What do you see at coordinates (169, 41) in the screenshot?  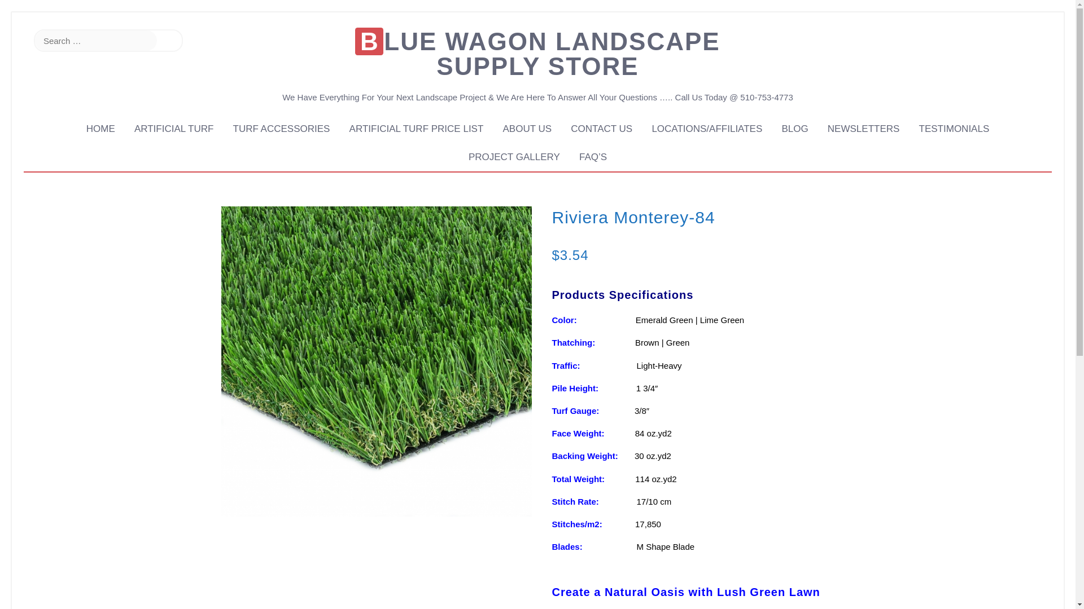 I see `Search` at bounding box center [169, 41].